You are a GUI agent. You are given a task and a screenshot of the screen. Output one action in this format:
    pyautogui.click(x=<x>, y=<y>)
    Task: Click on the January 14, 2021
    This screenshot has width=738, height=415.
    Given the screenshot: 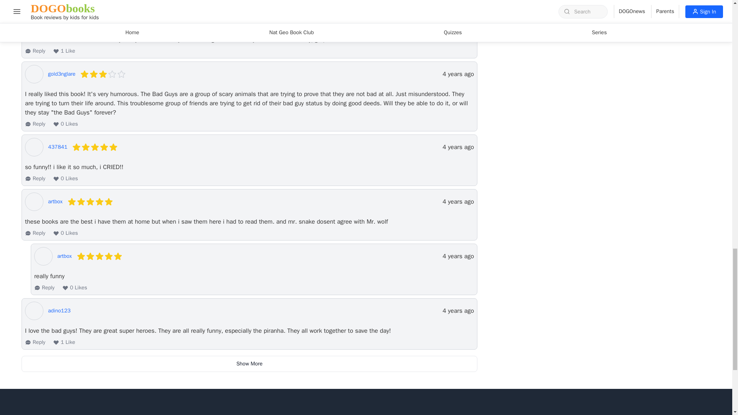 What is the action you would take?
    pyautogui.click(x=458, y=74)
    